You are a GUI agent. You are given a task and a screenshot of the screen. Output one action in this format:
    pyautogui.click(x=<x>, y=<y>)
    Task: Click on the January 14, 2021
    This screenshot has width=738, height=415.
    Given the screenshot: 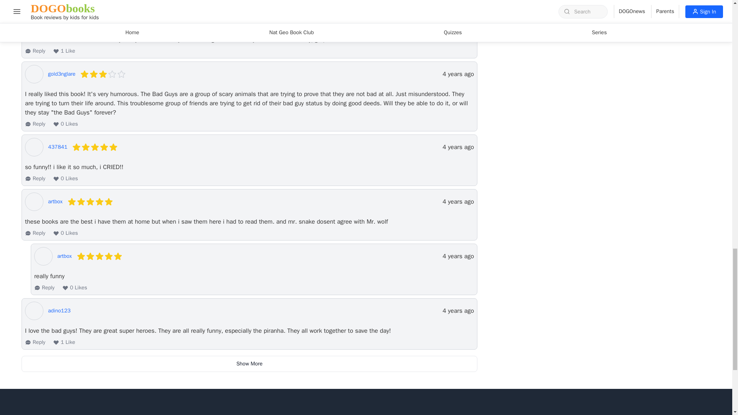 What is the action you would take?
    pyautogui.click(x=458, y=74)
    